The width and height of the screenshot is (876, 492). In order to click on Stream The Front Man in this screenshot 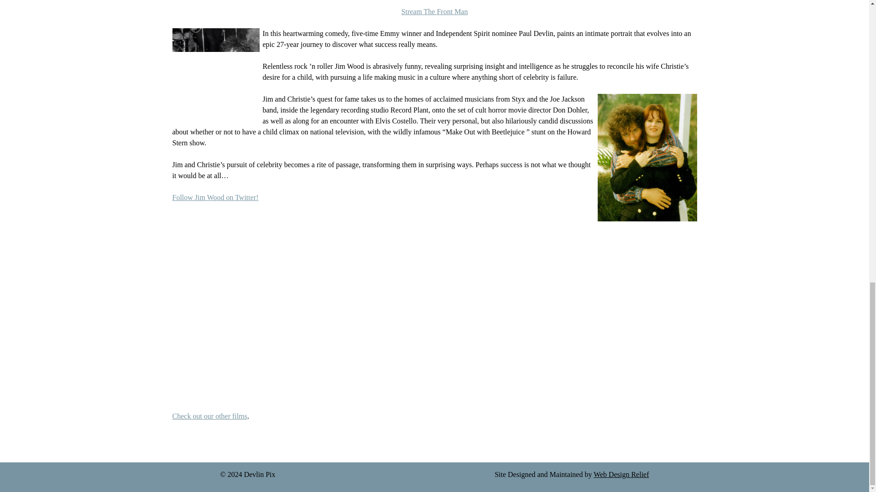, I will do `click(434, 11)`.